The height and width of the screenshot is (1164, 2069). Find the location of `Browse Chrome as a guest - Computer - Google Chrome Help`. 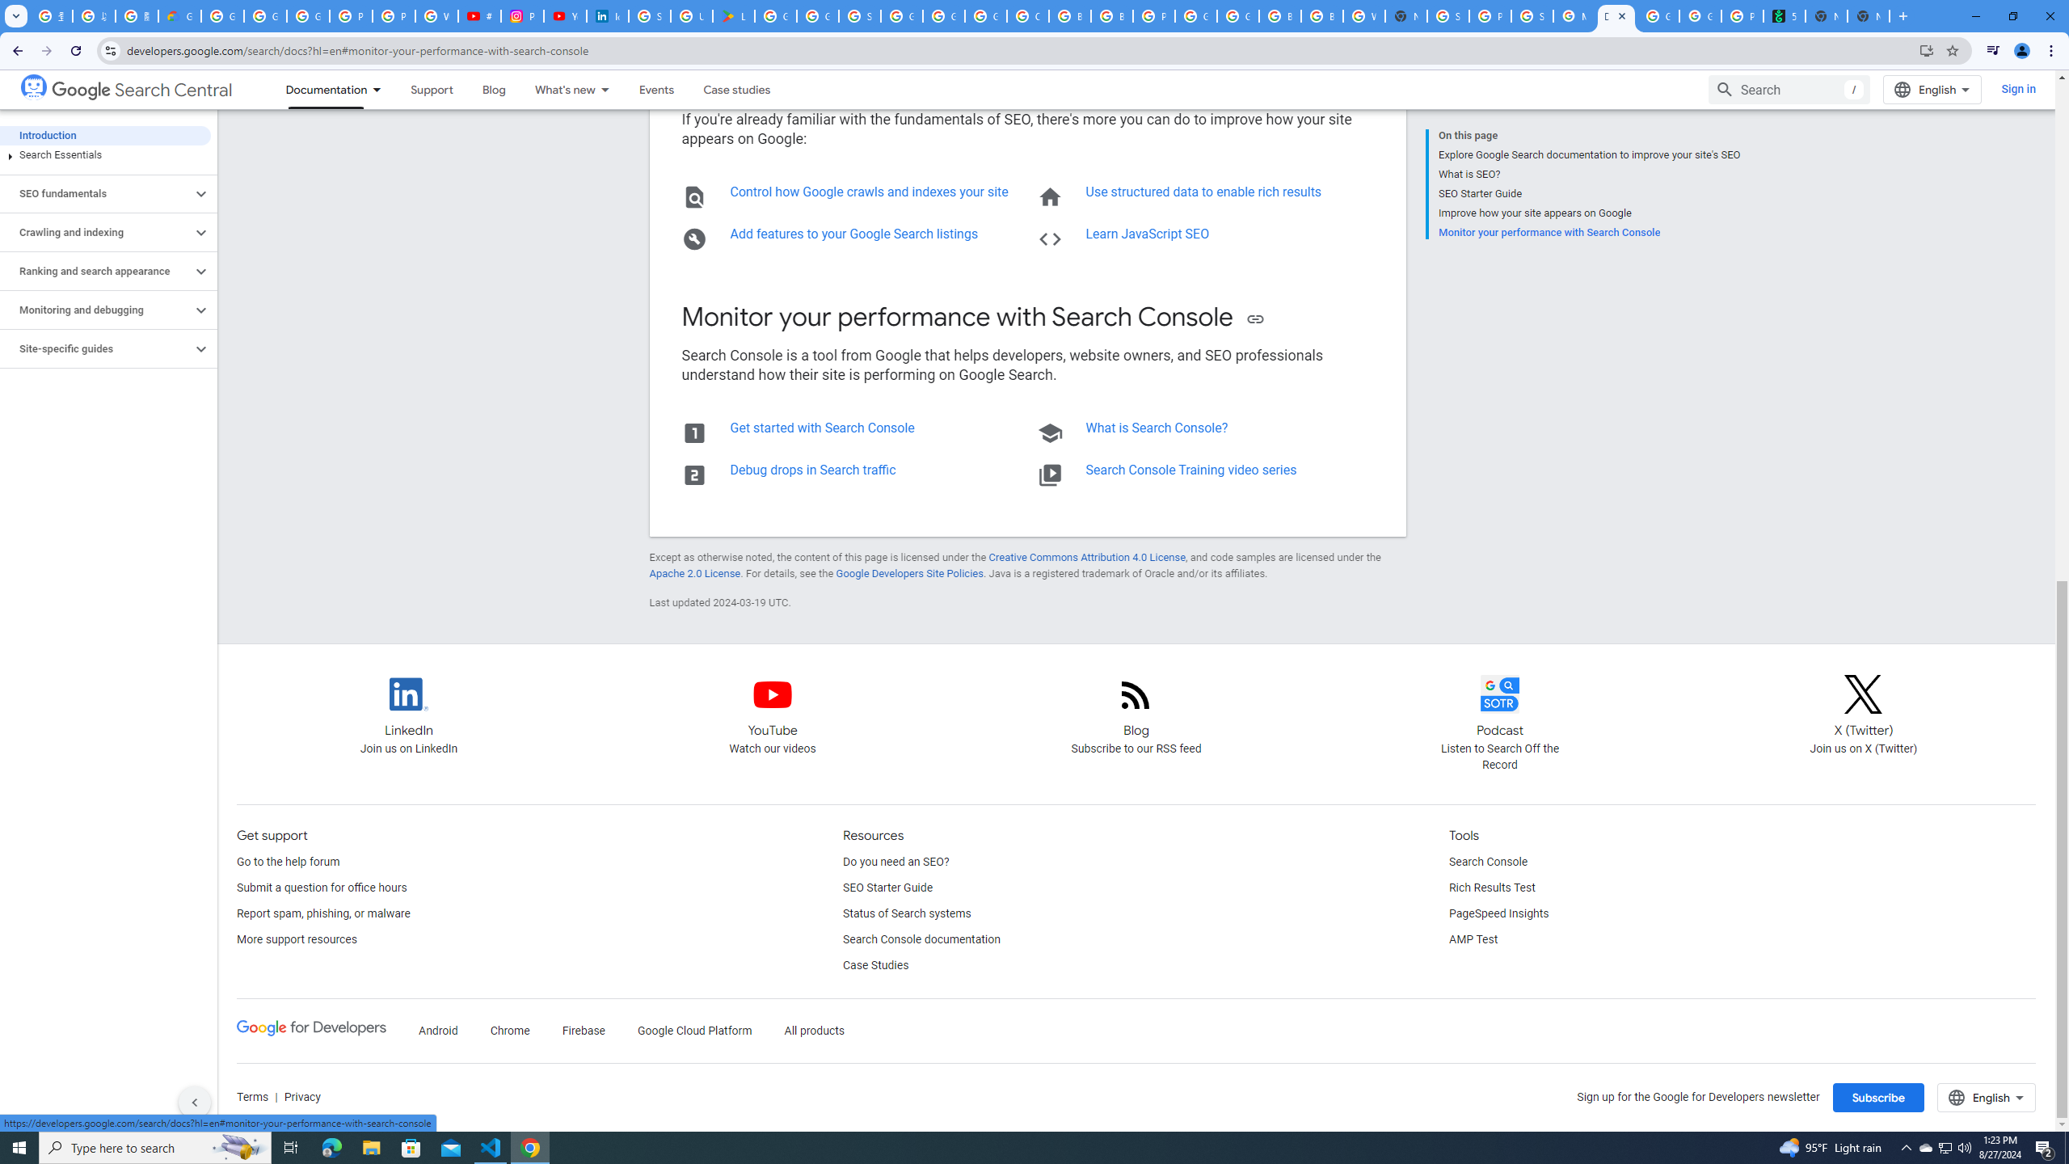

Browse Chrome as a guest - Computer - Google Chrome Help is located at coordinates (1279, 16).